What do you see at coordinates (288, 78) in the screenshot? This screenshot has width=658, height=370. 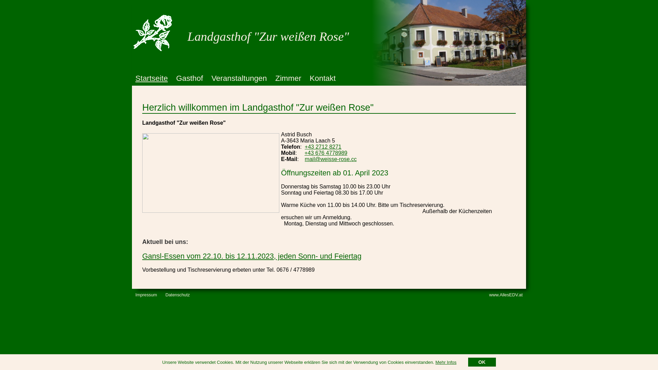 I see `Zimmer` at bounding box center [288, 78].